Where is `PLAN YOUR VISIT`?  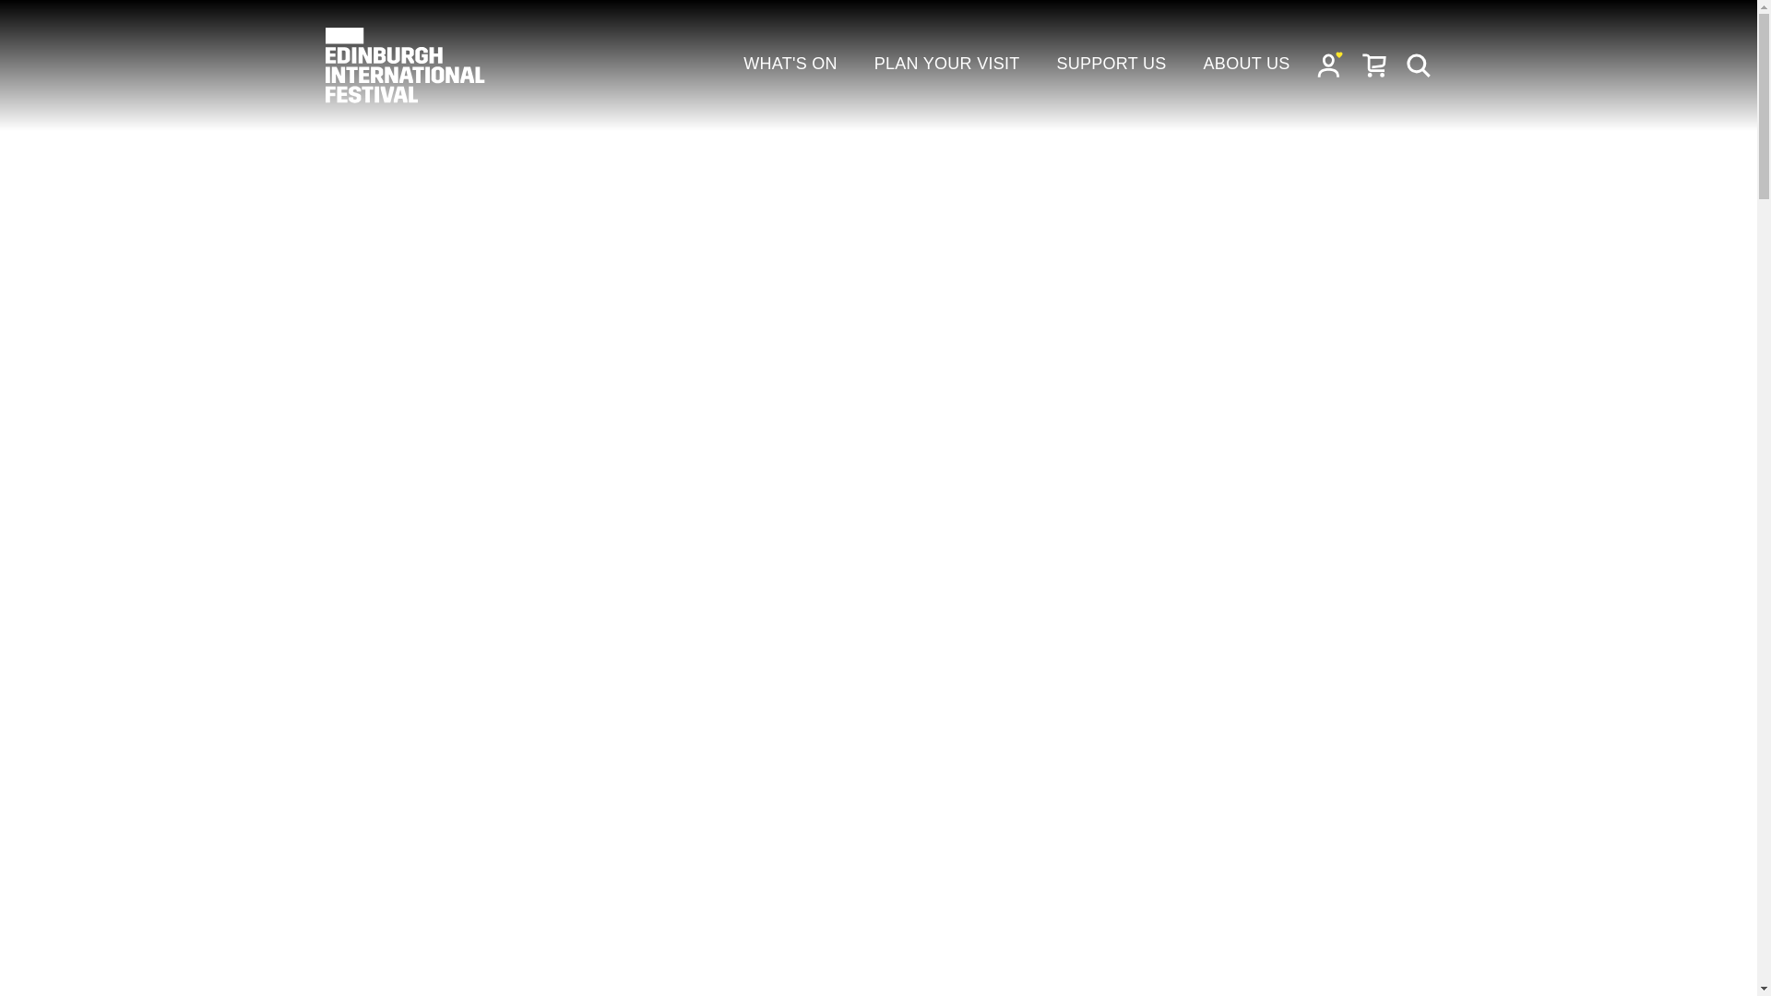
PLAN YOUR VISIT is located at coordinates (946, 65).